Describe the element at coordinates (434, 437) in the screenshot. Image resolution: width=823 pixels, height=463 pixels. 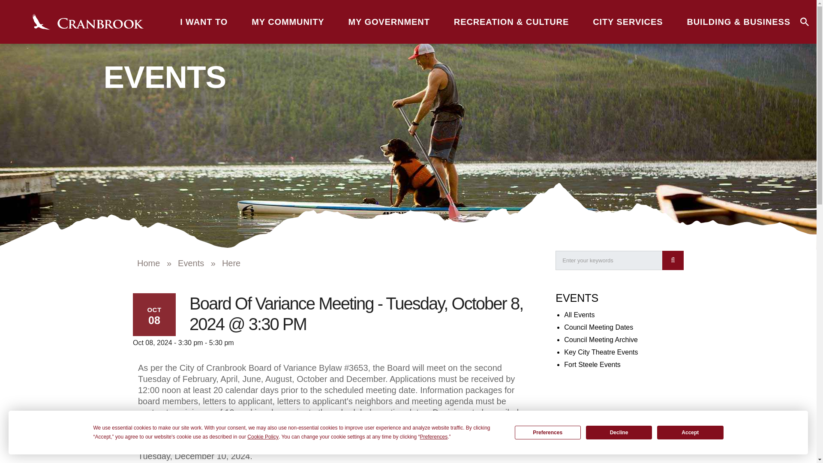
I see `Preferences` at that location.